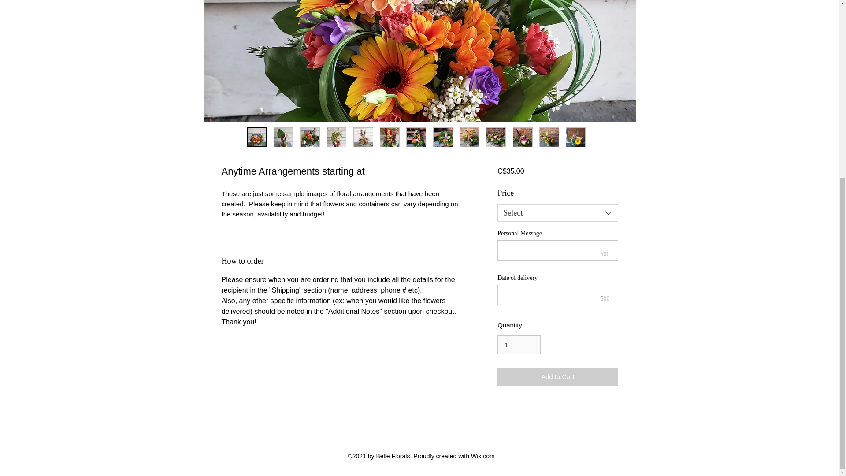 The height and width of the screenshot is (476, 846). What do you see at coordinates (519, 345) in the screenshot?
I see `1` at bounding box center [519, 345].